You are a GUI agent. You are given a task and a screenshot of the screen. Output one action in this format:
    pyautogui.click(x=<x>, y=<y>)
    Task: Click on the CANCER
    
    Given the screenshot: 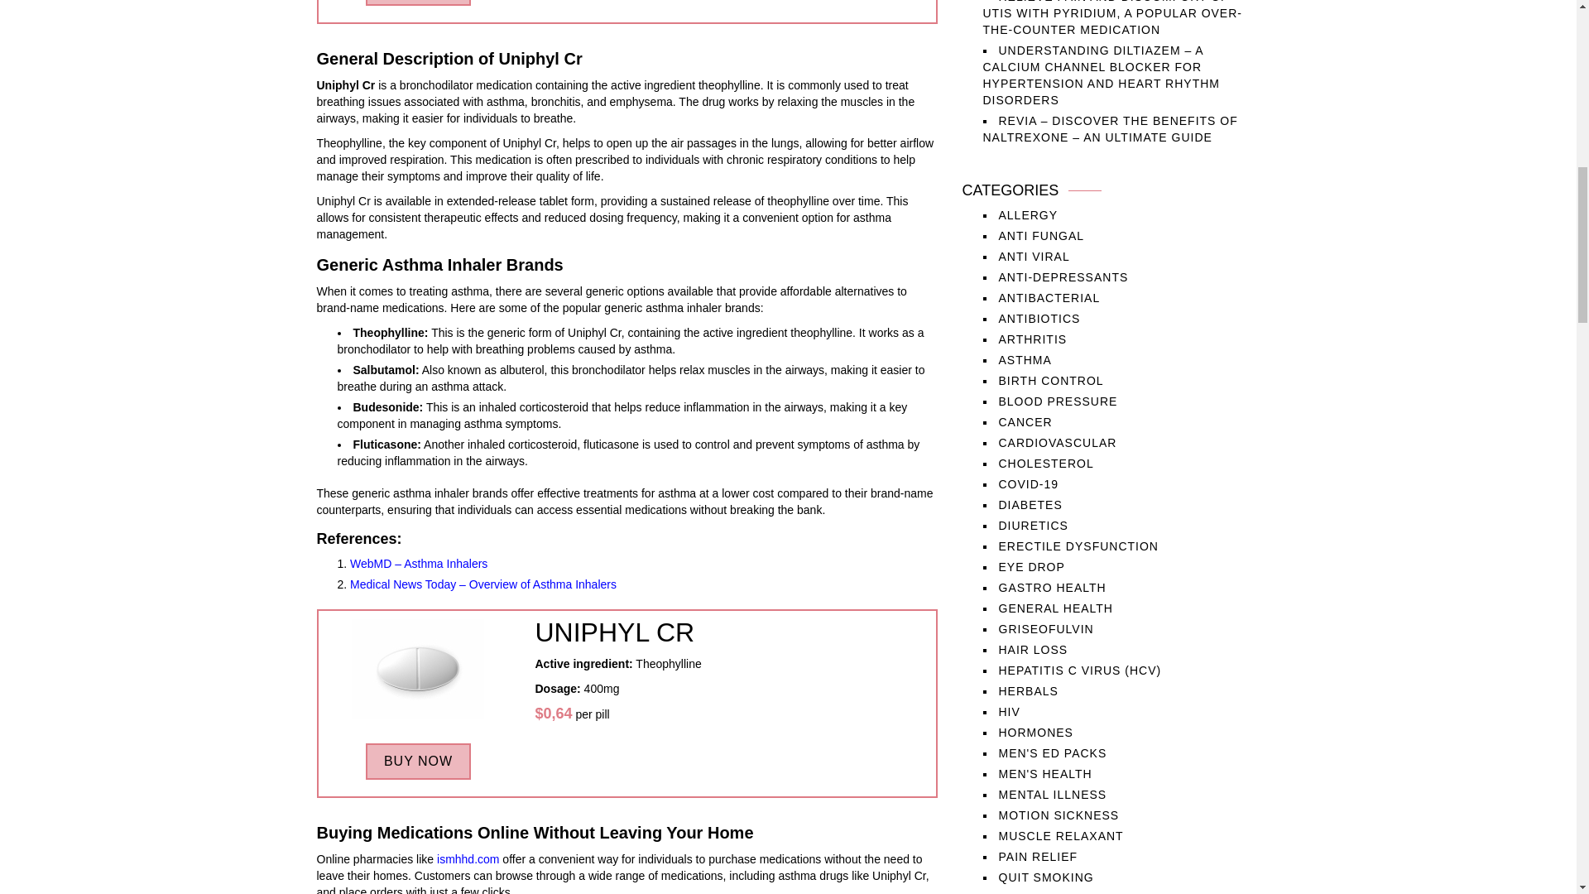 What is the action you would take?
    pyautogui.click(x=1025, y=422)
    